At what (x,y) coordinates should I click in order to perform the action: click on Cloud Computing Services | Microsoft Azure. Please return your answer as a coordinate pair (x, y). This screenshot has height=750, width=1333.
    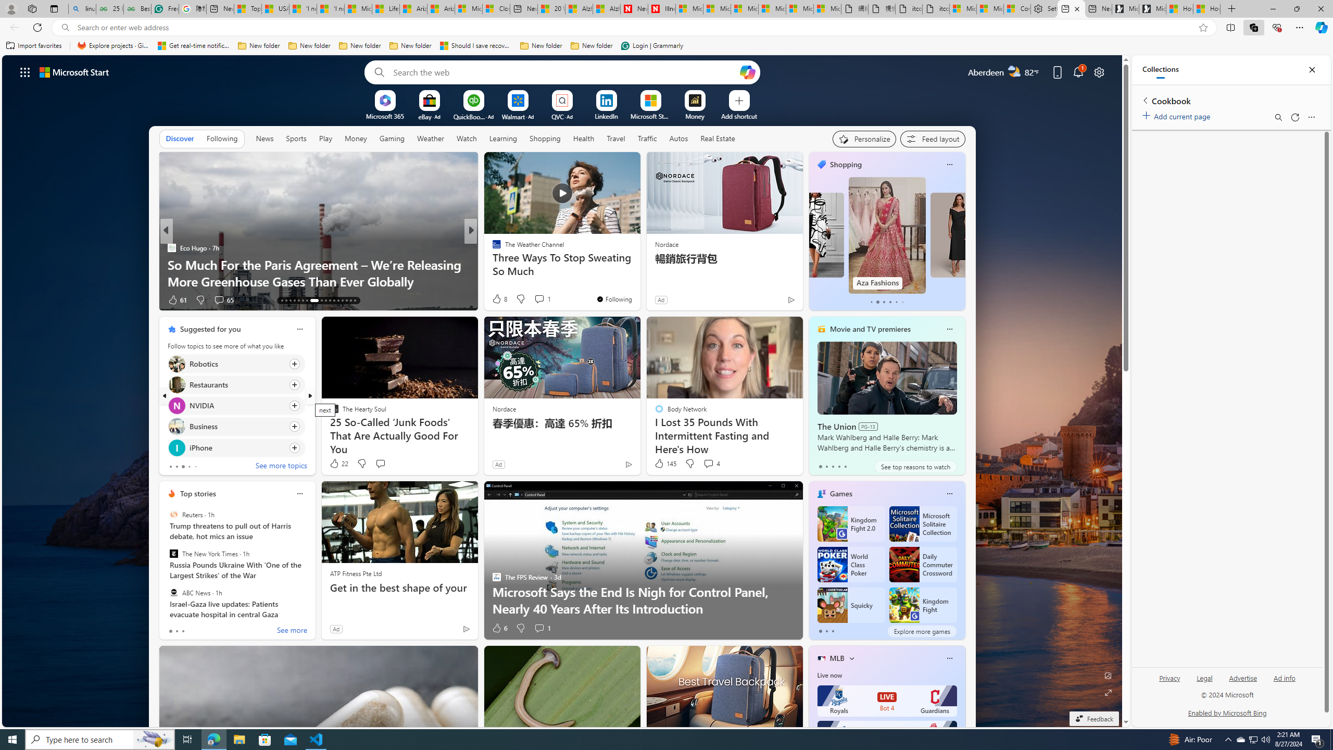
    Looking at the image, I should click on (497, 9).